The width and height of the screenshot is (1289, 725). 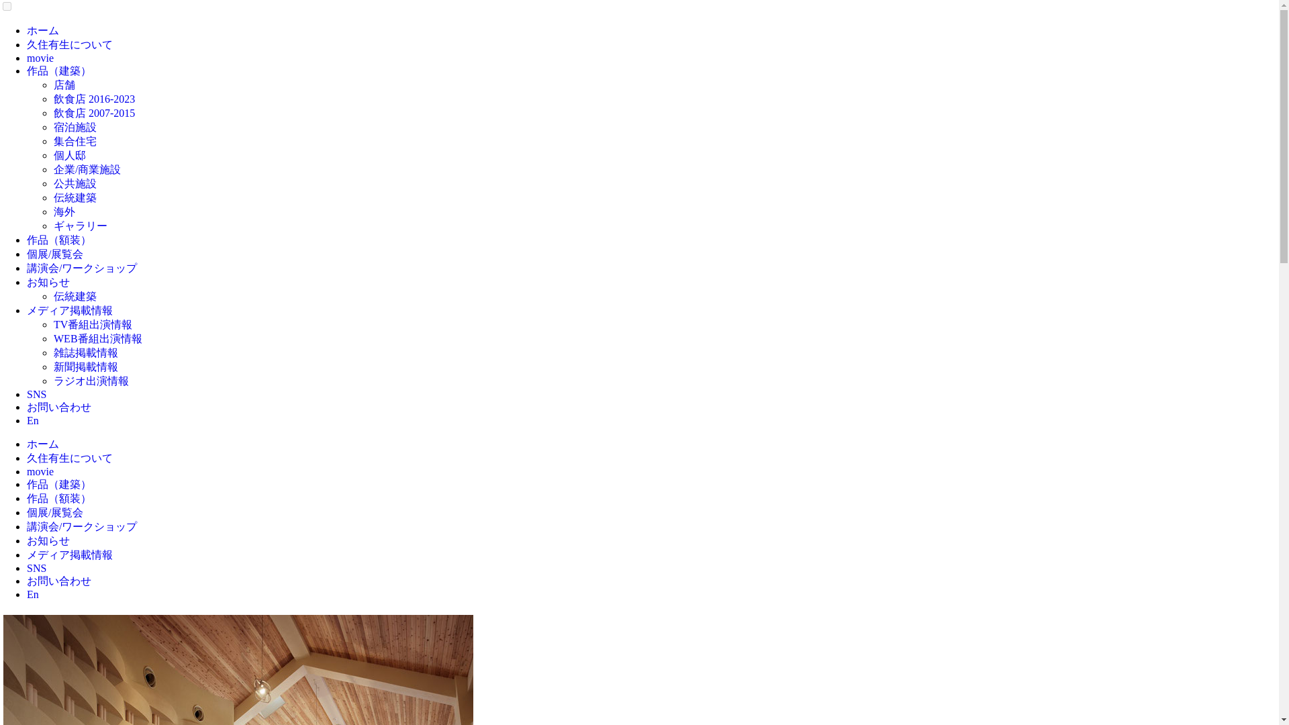 I want to click on movie, so click(x=40, y=58).